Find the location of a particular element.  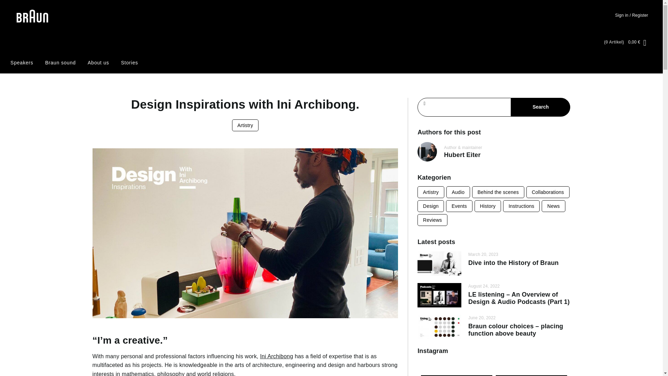

Ini Archibong is located at coordinates (276, 357).